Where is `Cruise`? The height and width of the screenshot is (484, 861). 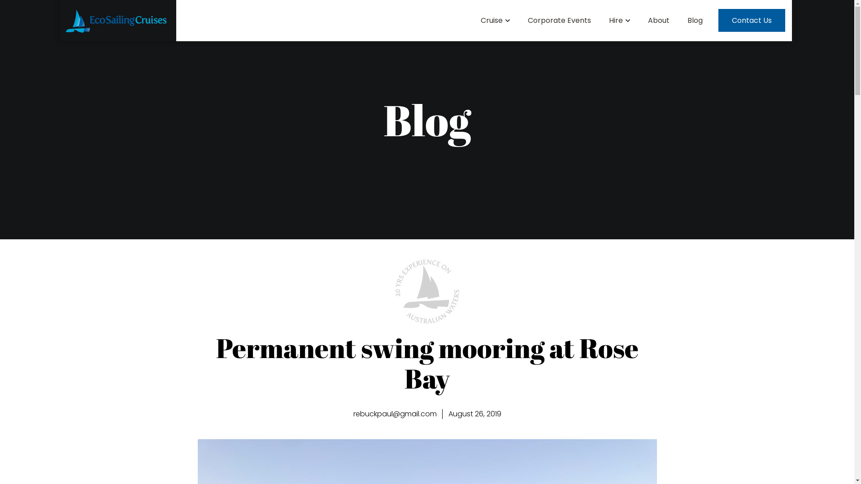 Cruise is located at coordinates (495, 21).